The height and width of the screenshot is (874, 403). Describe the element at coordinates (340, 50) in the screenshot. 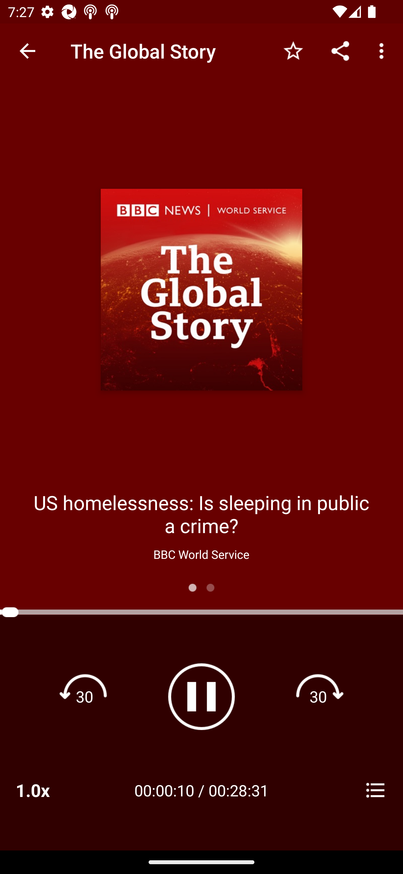

I see `Share...` at that location.